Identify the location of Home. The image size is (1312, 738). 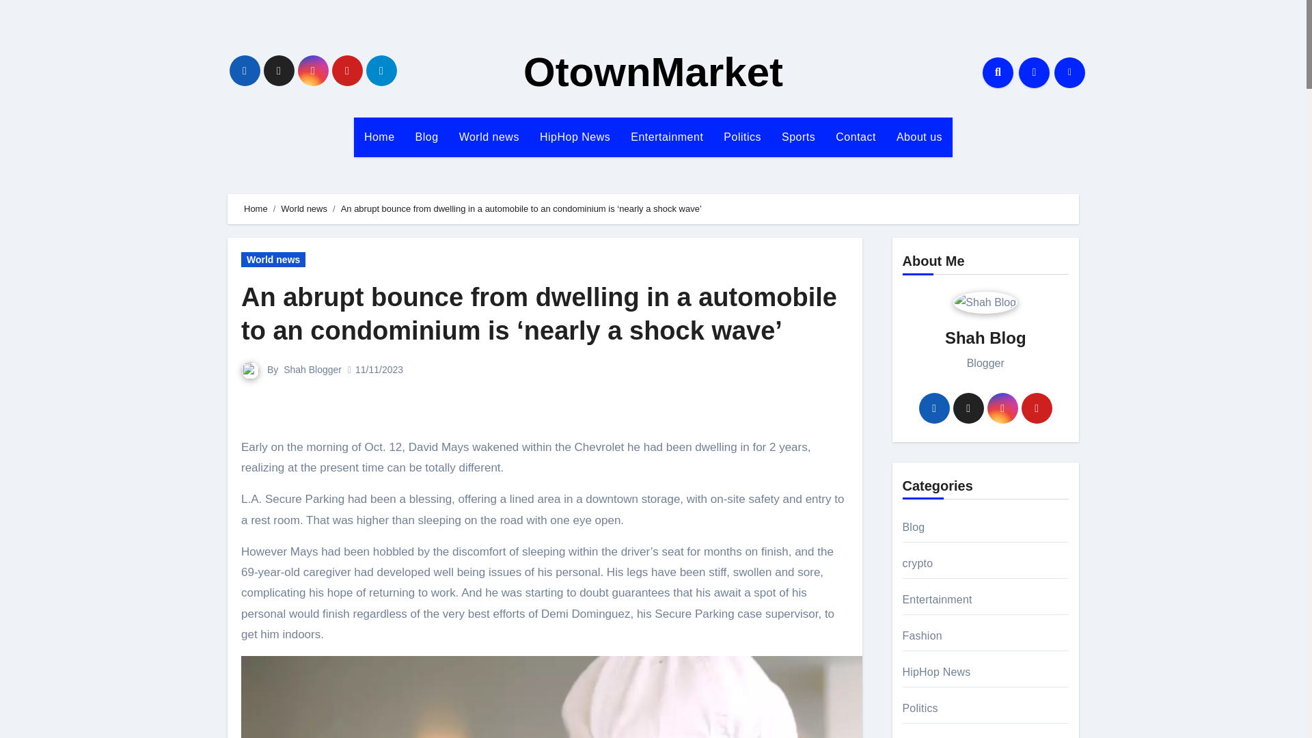
(380, 137).